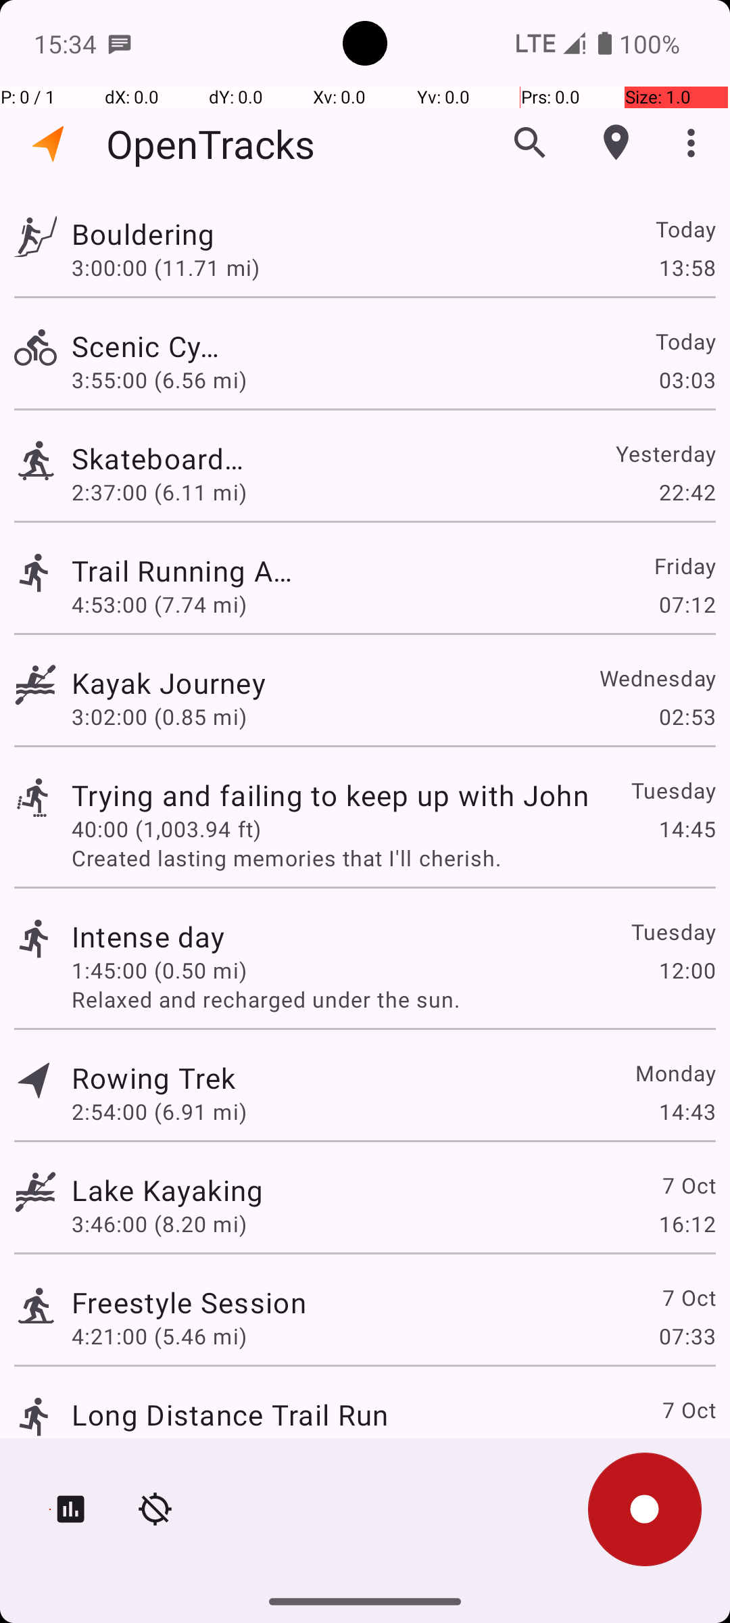 Image resolution: width=730 pixels, height=1623 pixels. What do you see at coordinates (160, 605) in the screenshot?
I see `4:53:00 (7.74 mi)` at bounding box center [160, 605].